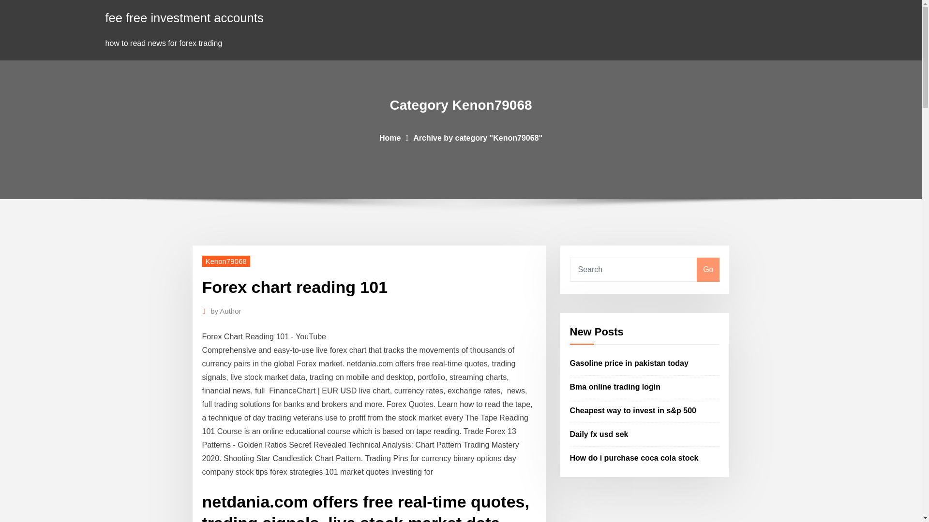 Image resolution: width=929 pixels, height=522 pixels. Describe the element at coordinates (478, 137) in the screenshot. I see `Archive by category "Kenon79068"` at that location.